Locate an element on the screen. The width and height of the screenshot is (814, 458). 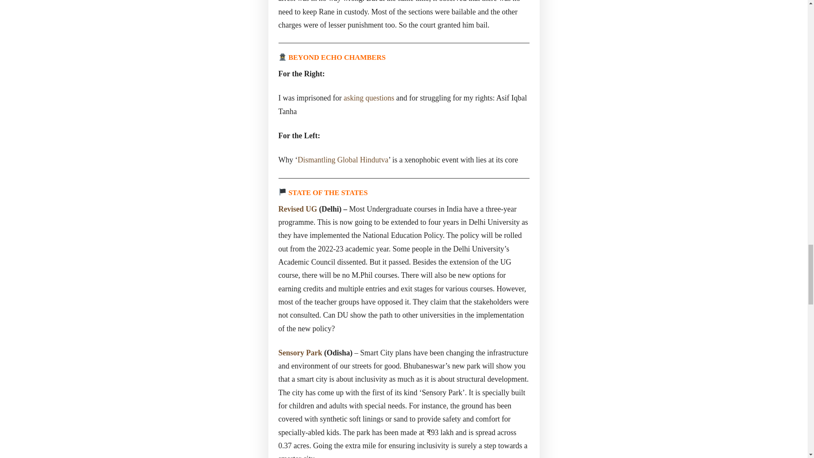
asking questions is located at coordinates (369, 98).